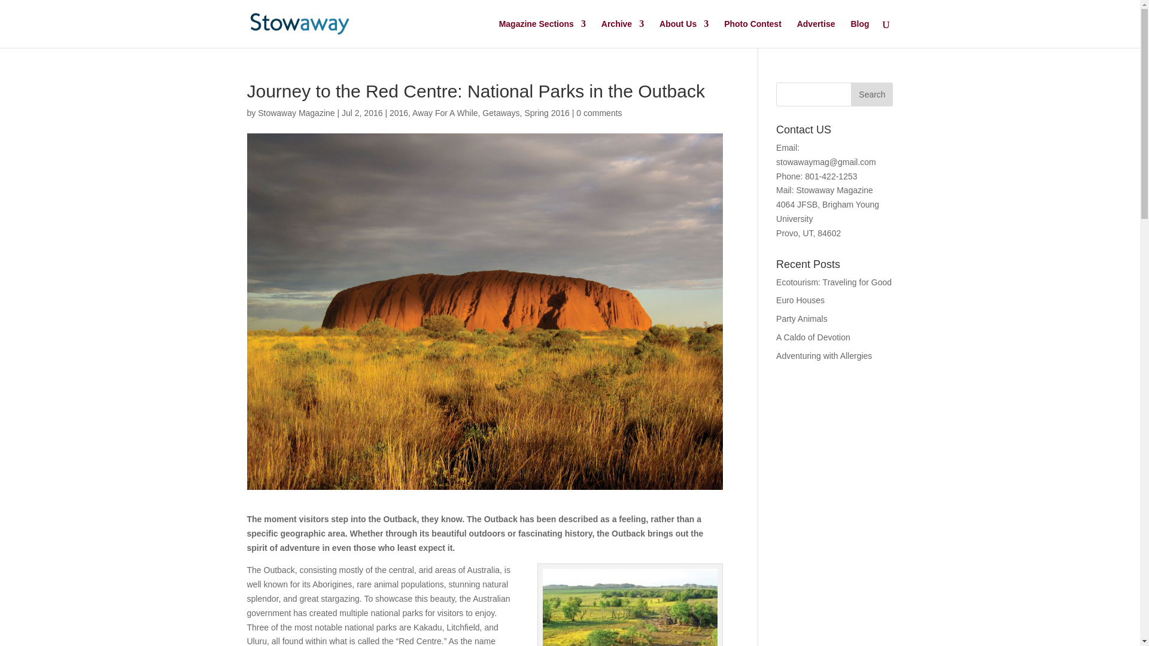 Image resolution: width=1149 pixels, height=646 pixels. Describe the element at coordinates (622, 33) in the screenshot. I see `Archive` at that location.